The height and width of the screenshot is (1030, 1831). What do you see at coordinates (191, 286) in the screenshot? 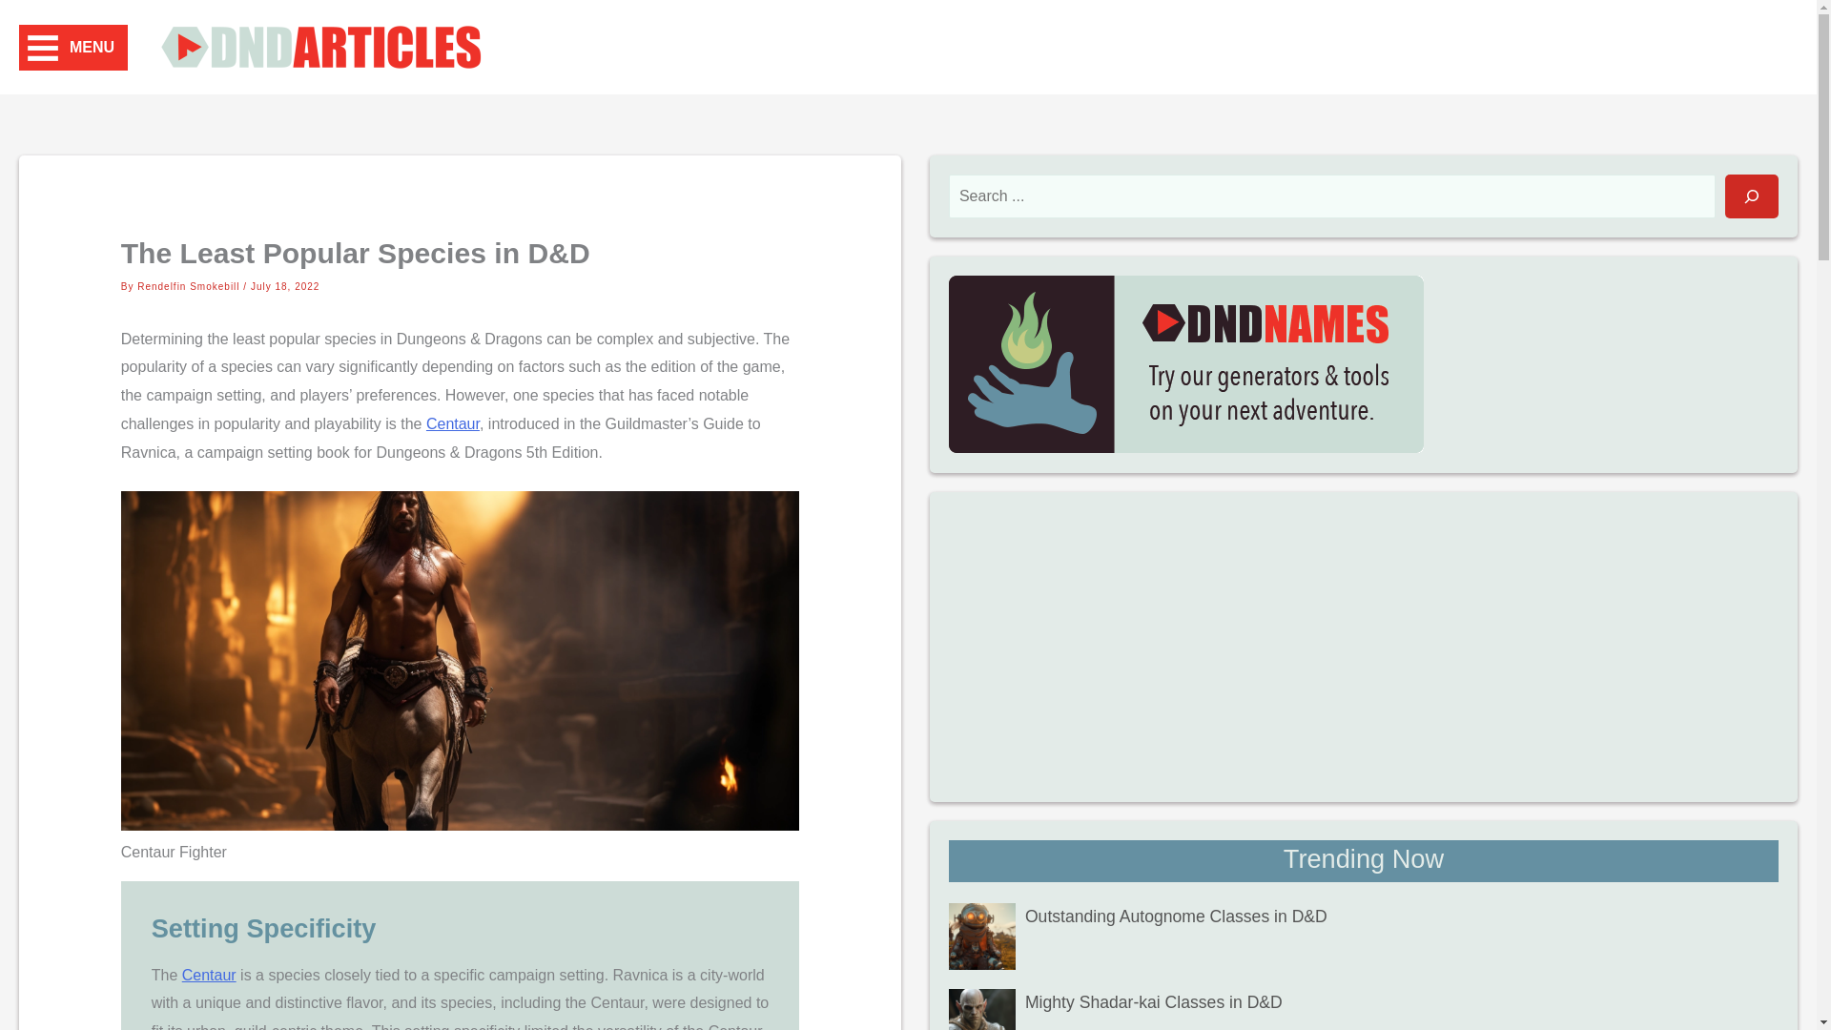
I see `View all posts by Rendelfin Smokebill` at bounding box center [191, 286].